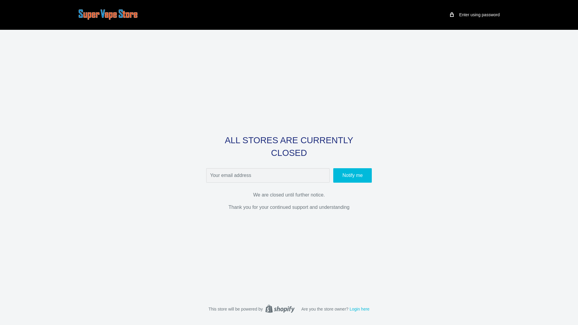 The image size is (578, 325). I want to click on Login here, so click(359, 309).